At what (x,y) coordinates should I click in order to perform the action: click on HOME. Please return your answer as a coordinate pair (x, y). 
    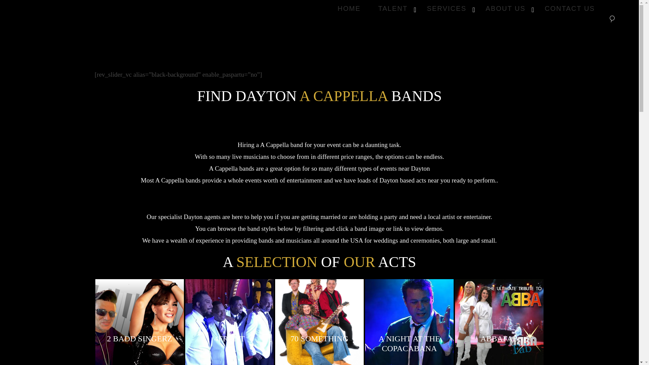
    Looking at the image, I should click on (570, 8).